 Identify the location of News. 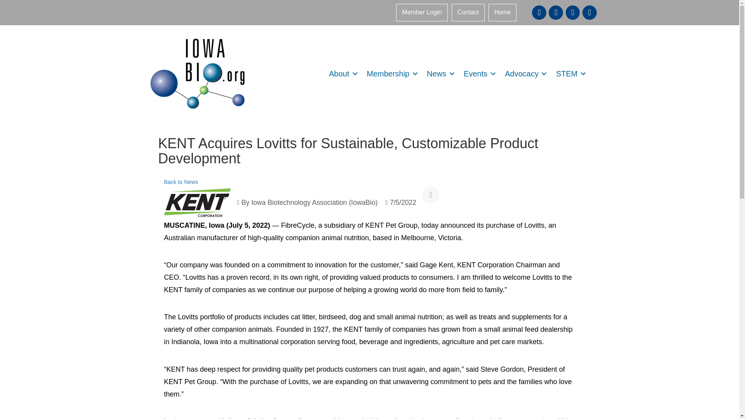
(439, 74).